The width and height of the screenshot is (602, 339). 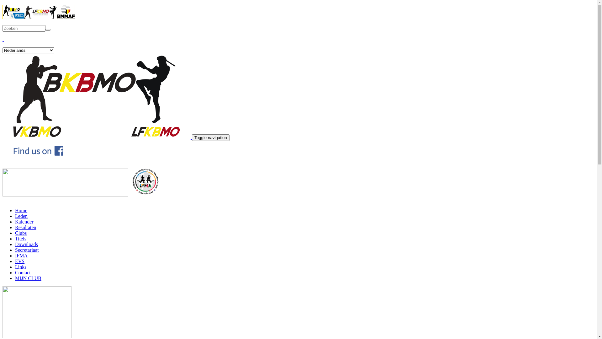 What do you see at coordinates (24, 222) in the screenshot?
I see `Kalender` at bounding box center [24, 222].